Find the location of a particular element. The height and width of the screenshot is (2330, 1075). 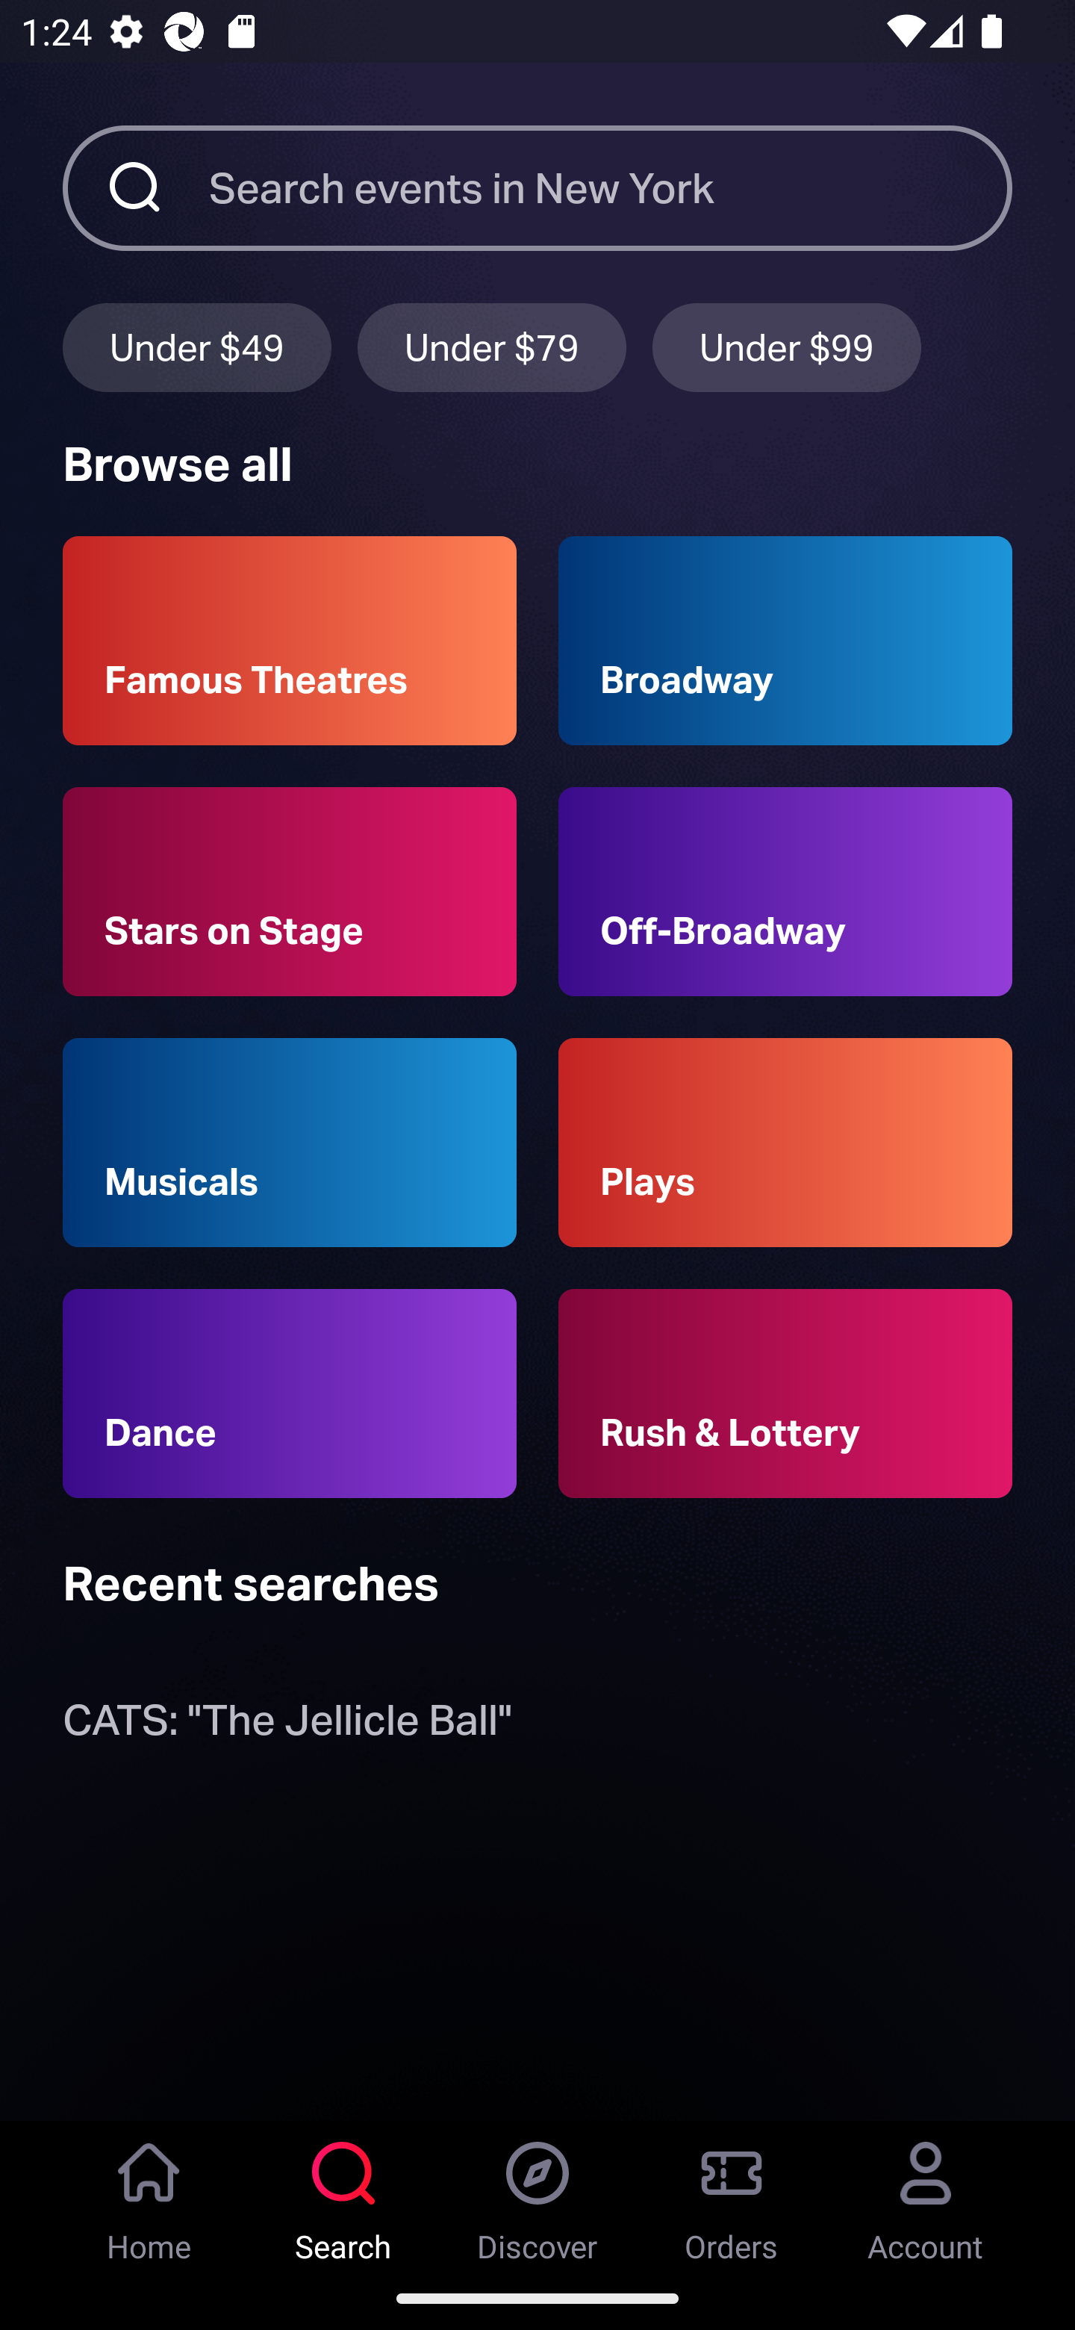

Discover is located at coordinates (537, 2193).